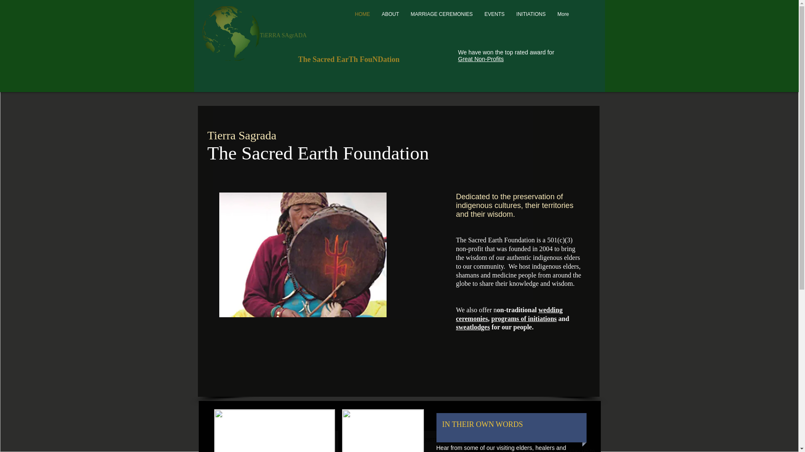 This screenshot has height=452, width=805. Describe the element at coordinates (390, 14) in the screenshot. I see `ABOUT` at that location.